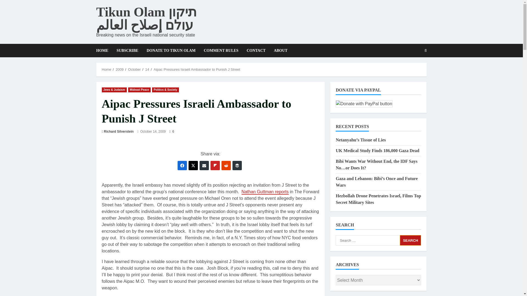  What do you see at coordinates (171, 132) in the screenshot?
I see `6` at bounding box center [171, 132].